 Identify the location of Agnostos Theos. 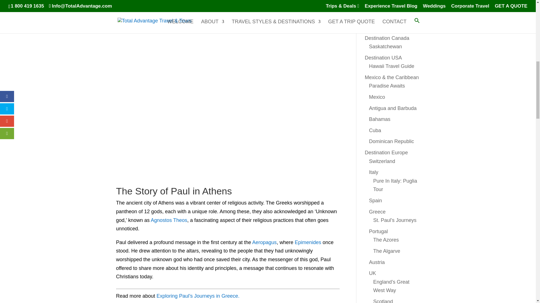
(169, 220).